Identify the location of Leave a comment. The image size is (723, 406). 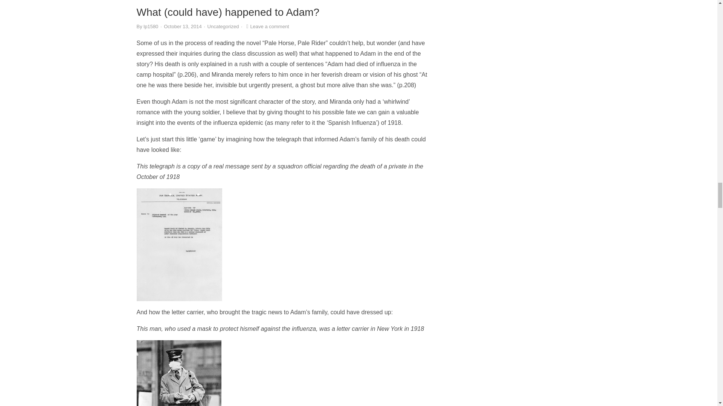
(266, 26).